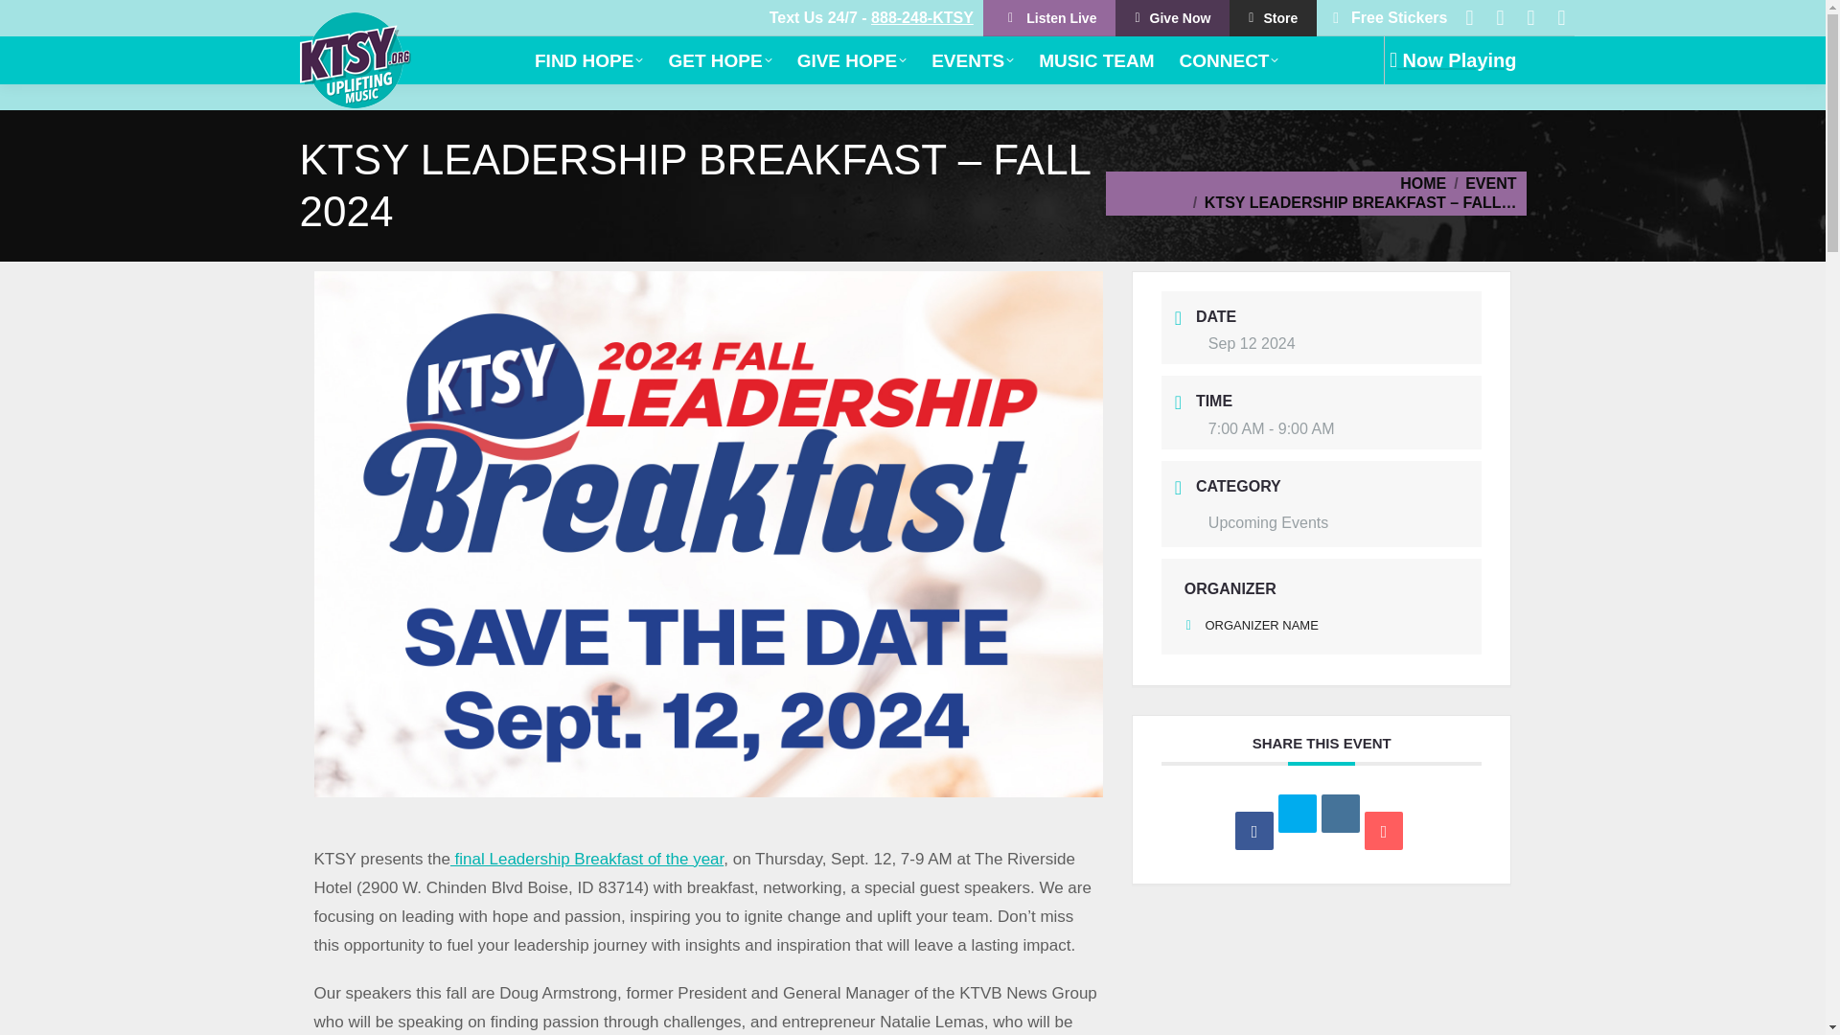 This screenshot has width=1840, height=1035. I want to click on Free Stickers, so click(1386, 17).